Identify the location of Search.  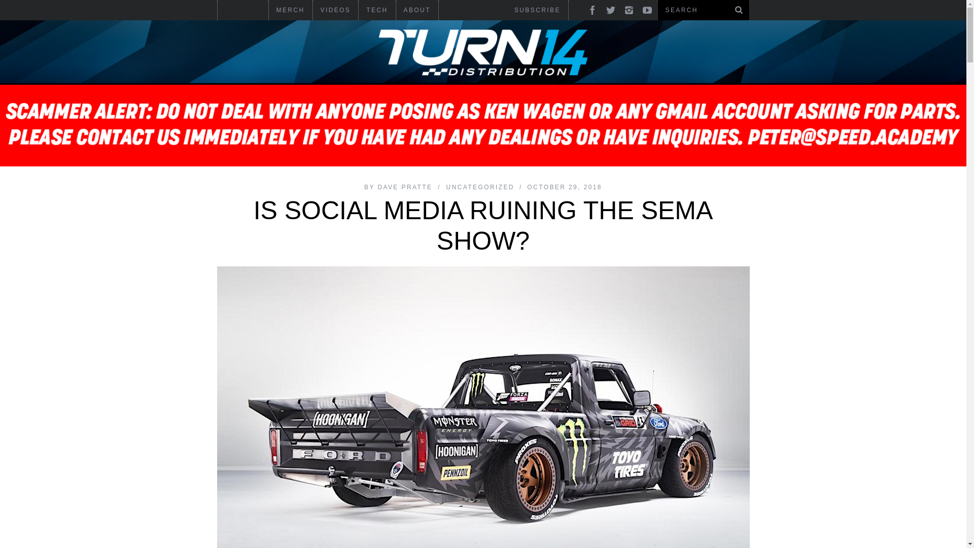
(696, 10).